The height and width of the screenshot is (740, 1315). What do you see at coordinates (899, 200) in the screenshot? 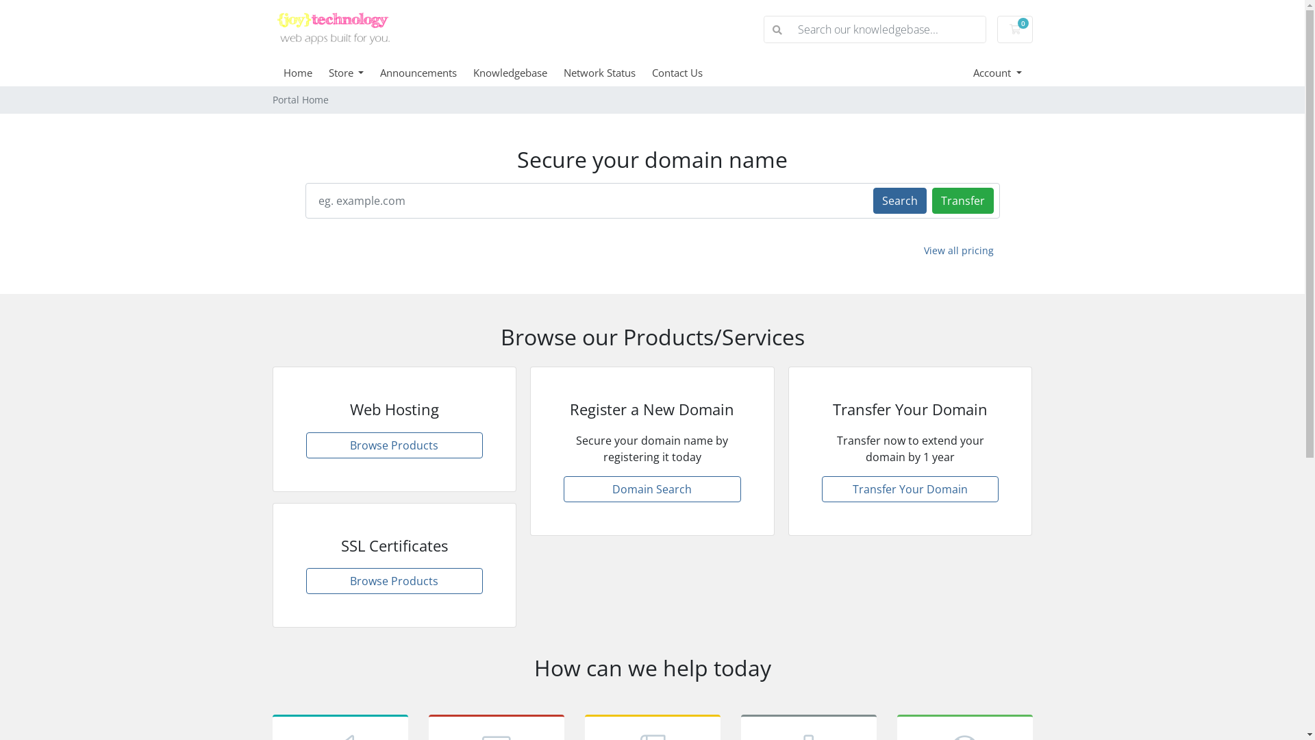
I see `Search` at bounding box center [899, 200].